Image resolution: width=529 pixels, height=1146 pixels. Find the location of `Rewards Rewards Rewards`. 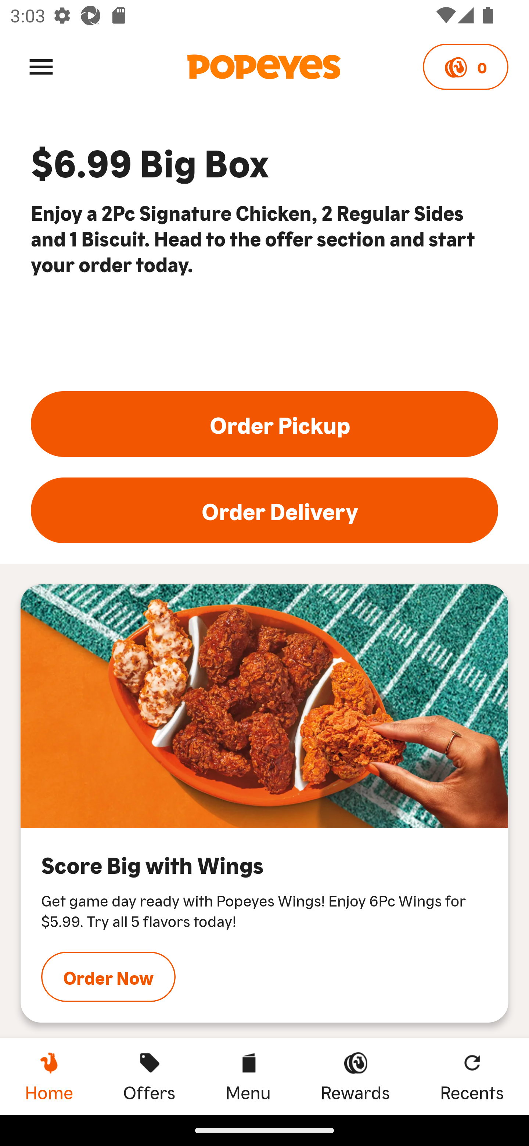

Rewards Rewards Rewards is located at coordinates (355, 1076).